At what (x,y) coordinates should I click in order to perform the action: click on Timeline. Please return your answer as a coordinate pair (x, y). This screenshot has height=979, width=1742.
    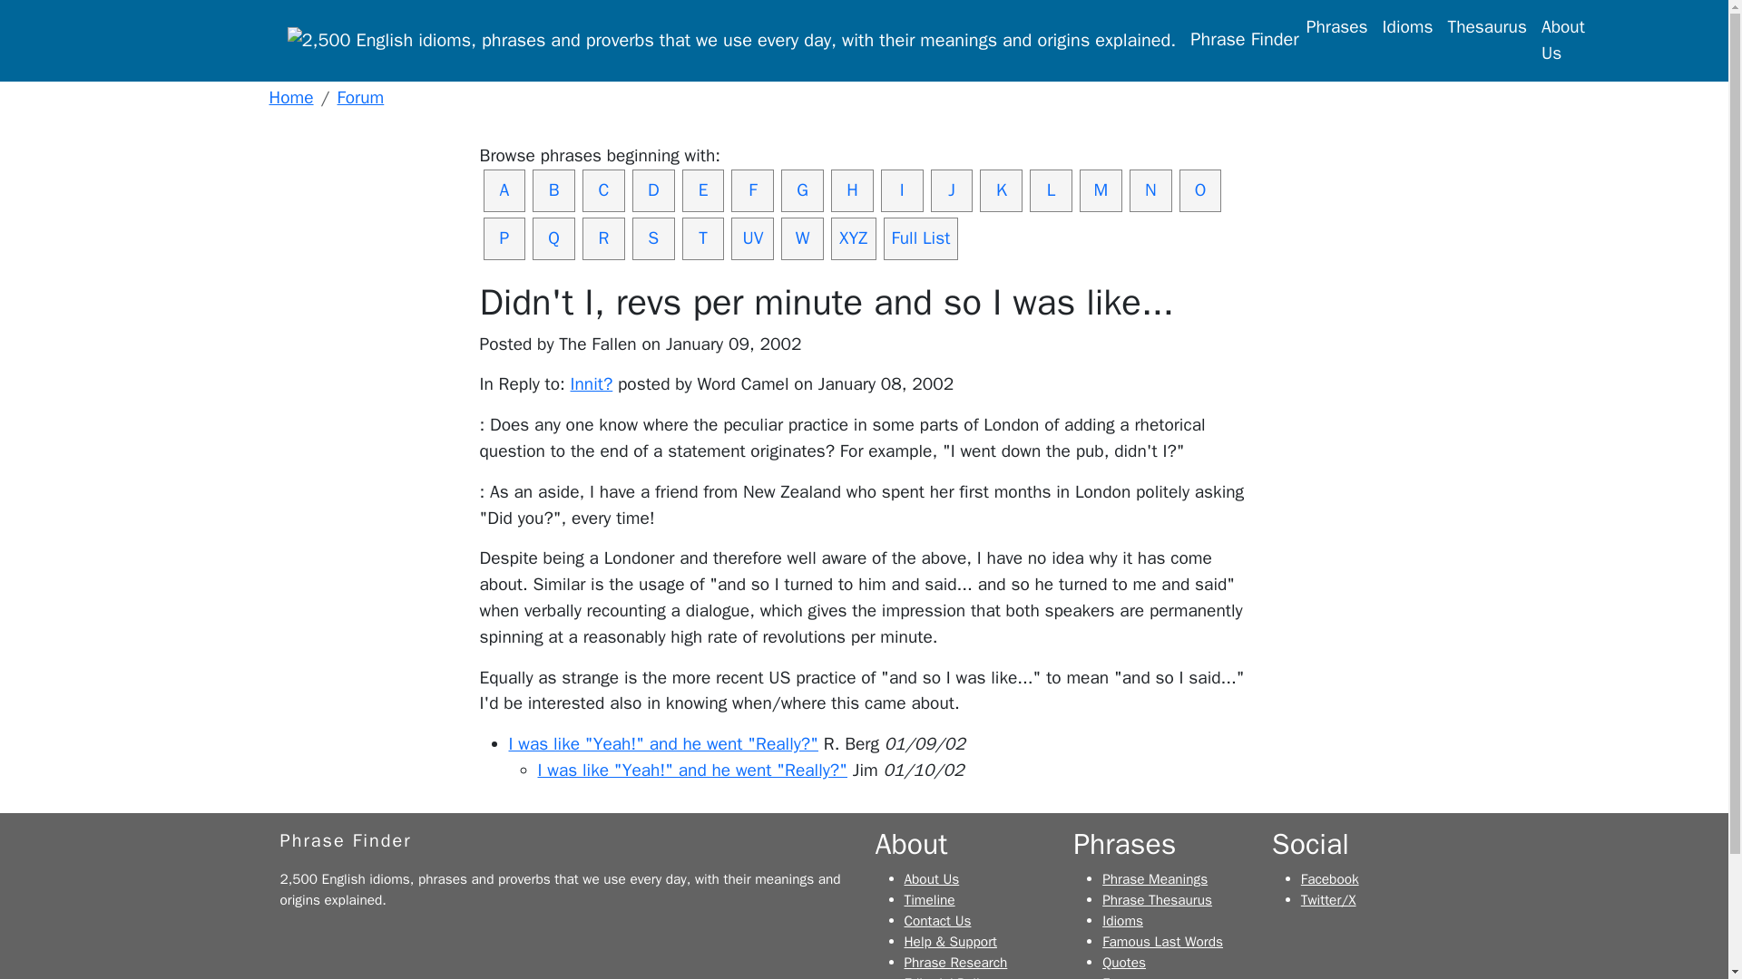
    Looking at the image, I should click on (929, 899).